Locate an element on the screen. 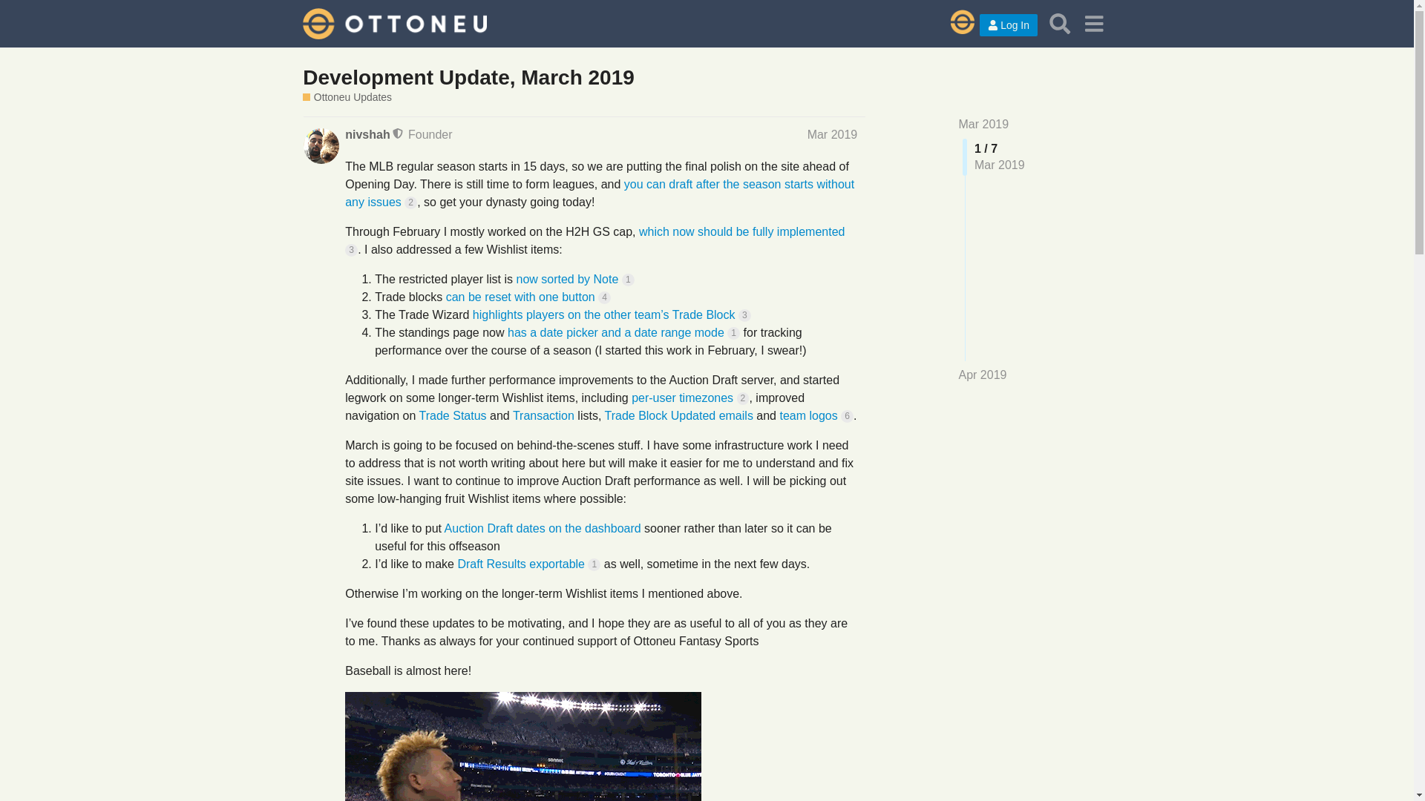 The width and height of the screenshot is (1425, 801). Development Update, March 2019 is located at coordinates (468, 77).